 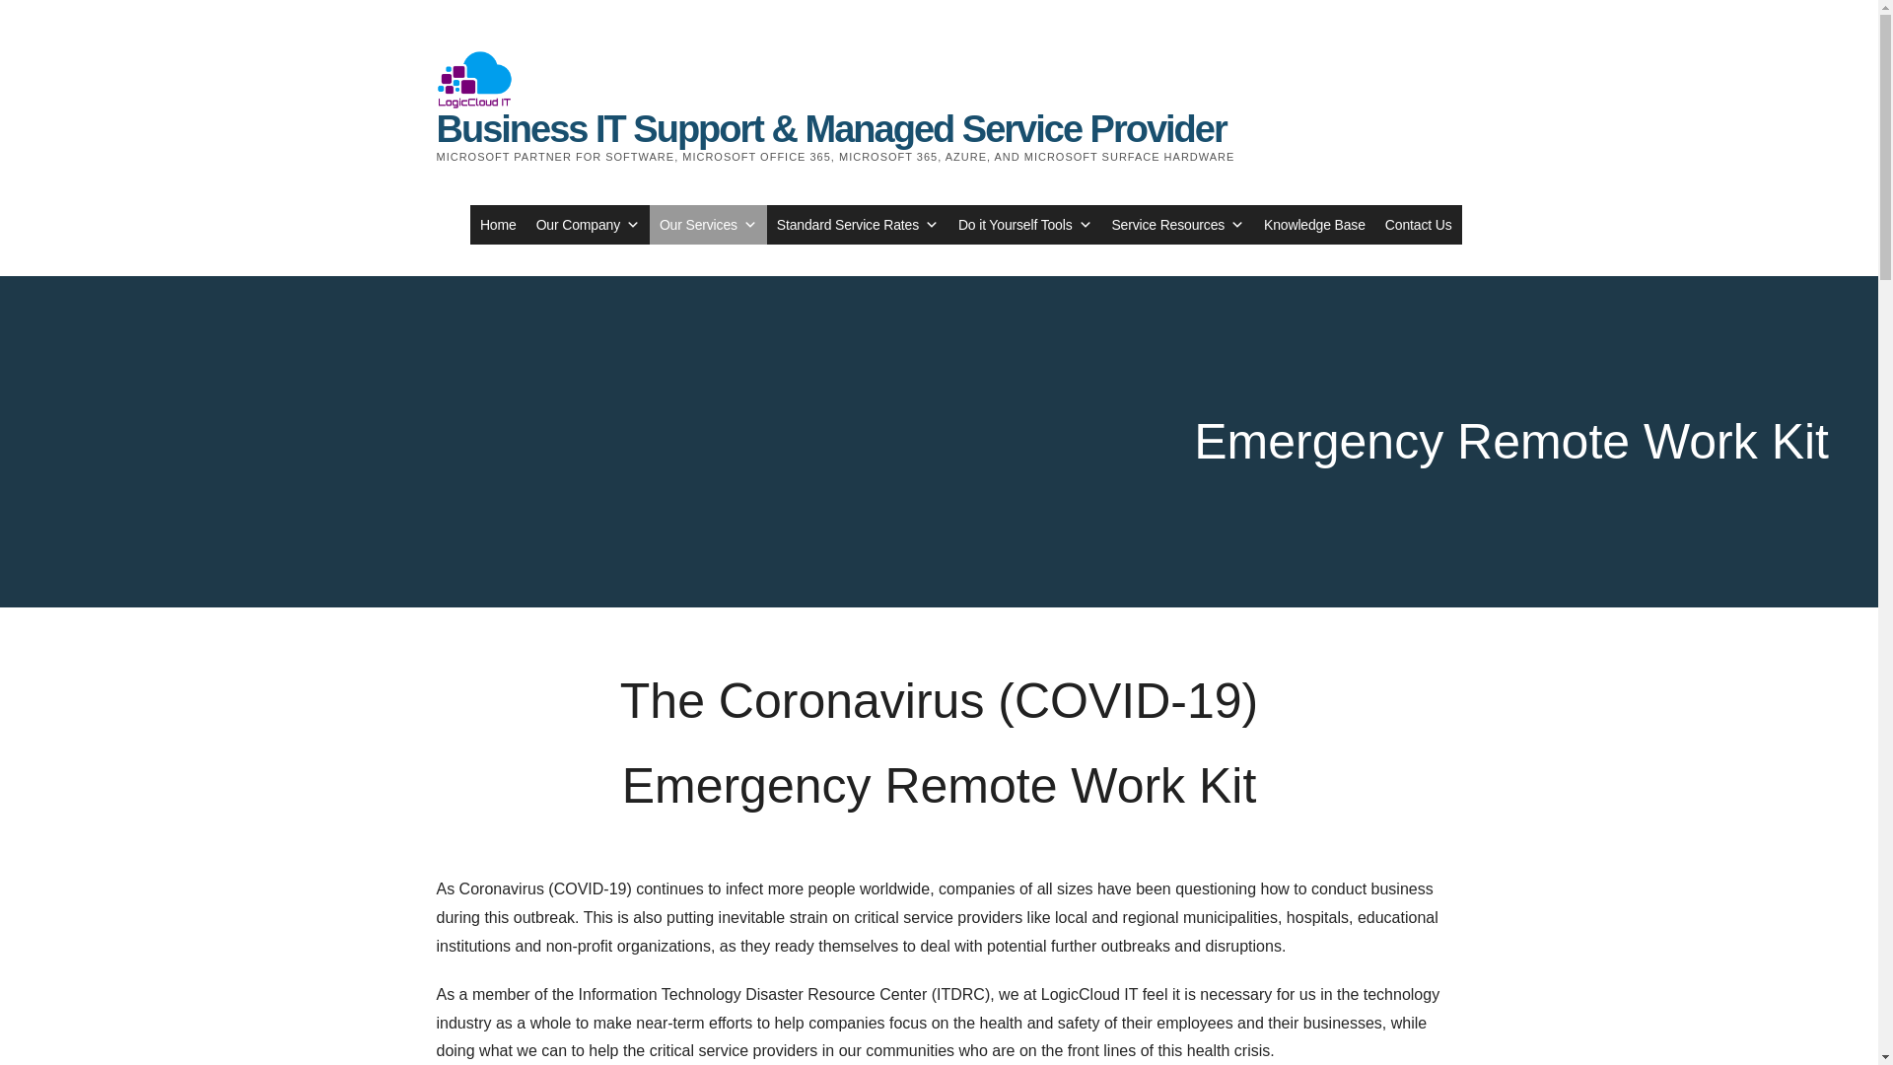 What do you see at coordinates (857, 225) in the screenshot?
I see `Standard Service Rates` at bounding box center [857, 225].